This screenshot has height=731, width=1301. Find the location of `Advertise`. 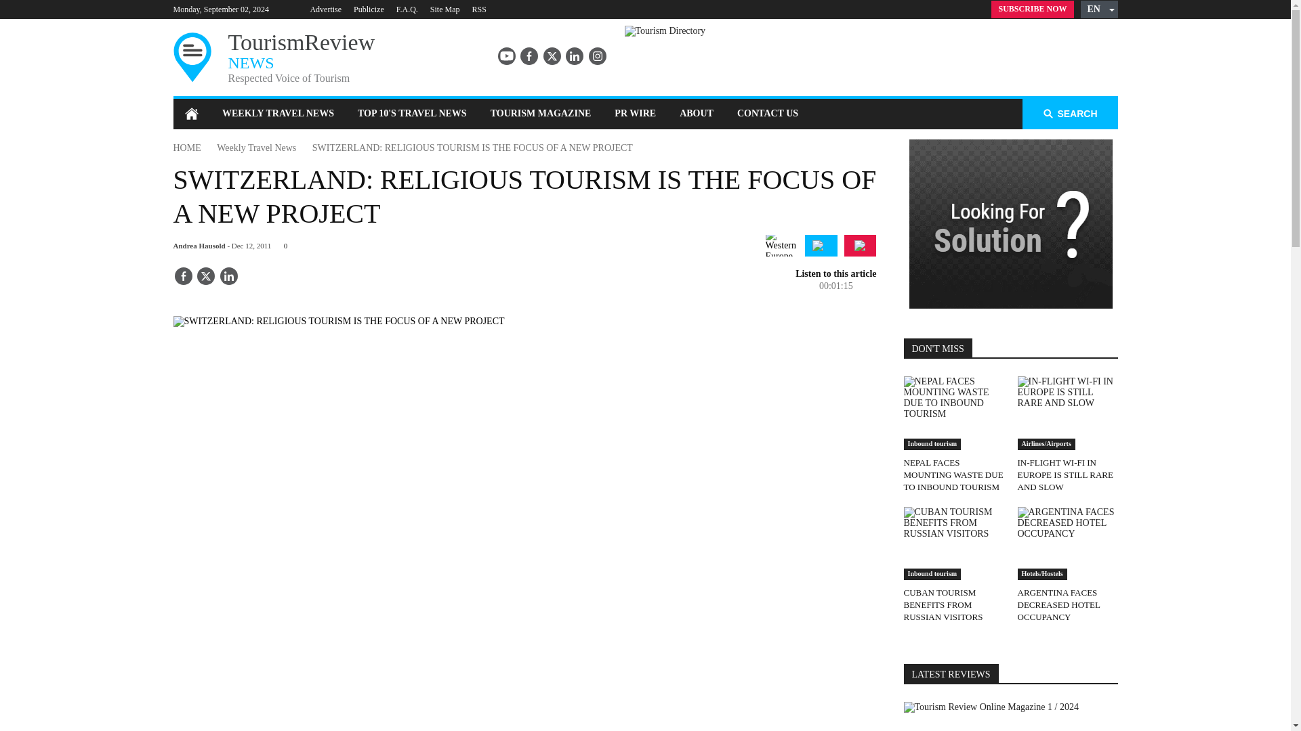

Advertise is located at coordinates (325, 9).